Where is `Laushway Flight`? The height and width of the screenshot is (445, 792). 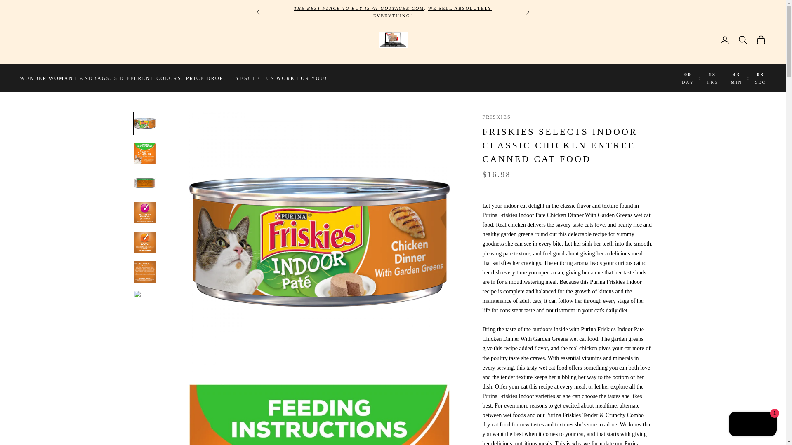
Laushway Flight is located at coordinates (359, 8).